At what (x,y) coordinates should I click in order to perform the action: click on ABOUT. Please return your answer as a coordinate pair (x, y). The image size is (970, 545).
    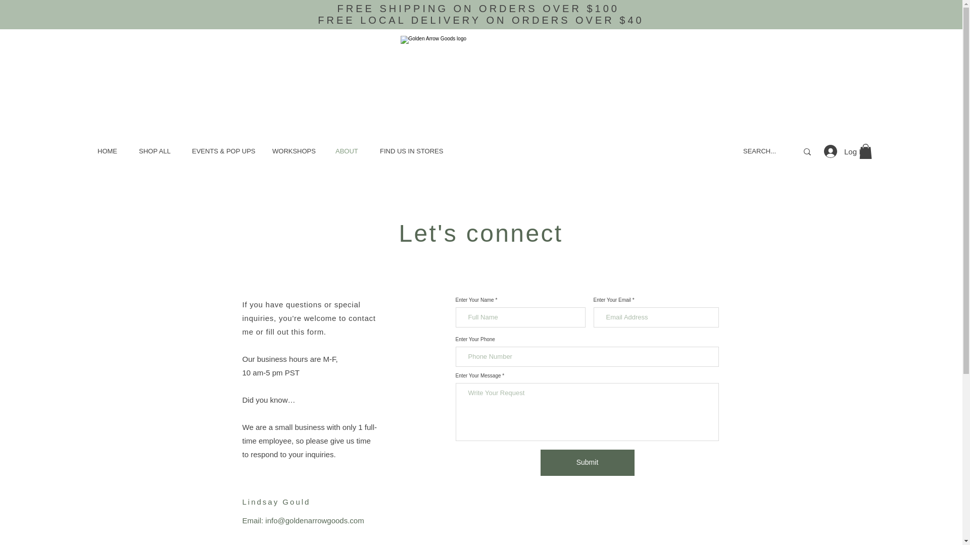
    Looking at the image, I should click on (350, 151).